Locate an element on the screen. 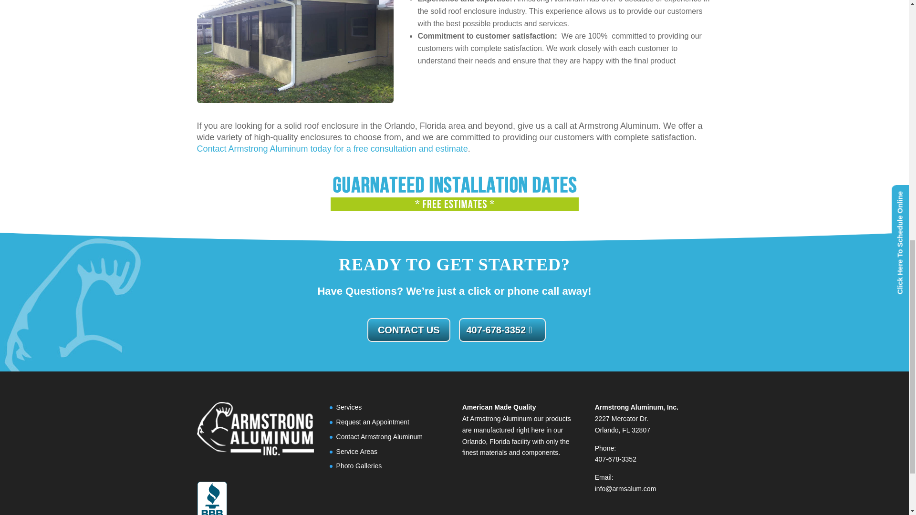 The width and height of the screenshot is (916, 515). 407-678-3352 is located at coordinates (502, 330).